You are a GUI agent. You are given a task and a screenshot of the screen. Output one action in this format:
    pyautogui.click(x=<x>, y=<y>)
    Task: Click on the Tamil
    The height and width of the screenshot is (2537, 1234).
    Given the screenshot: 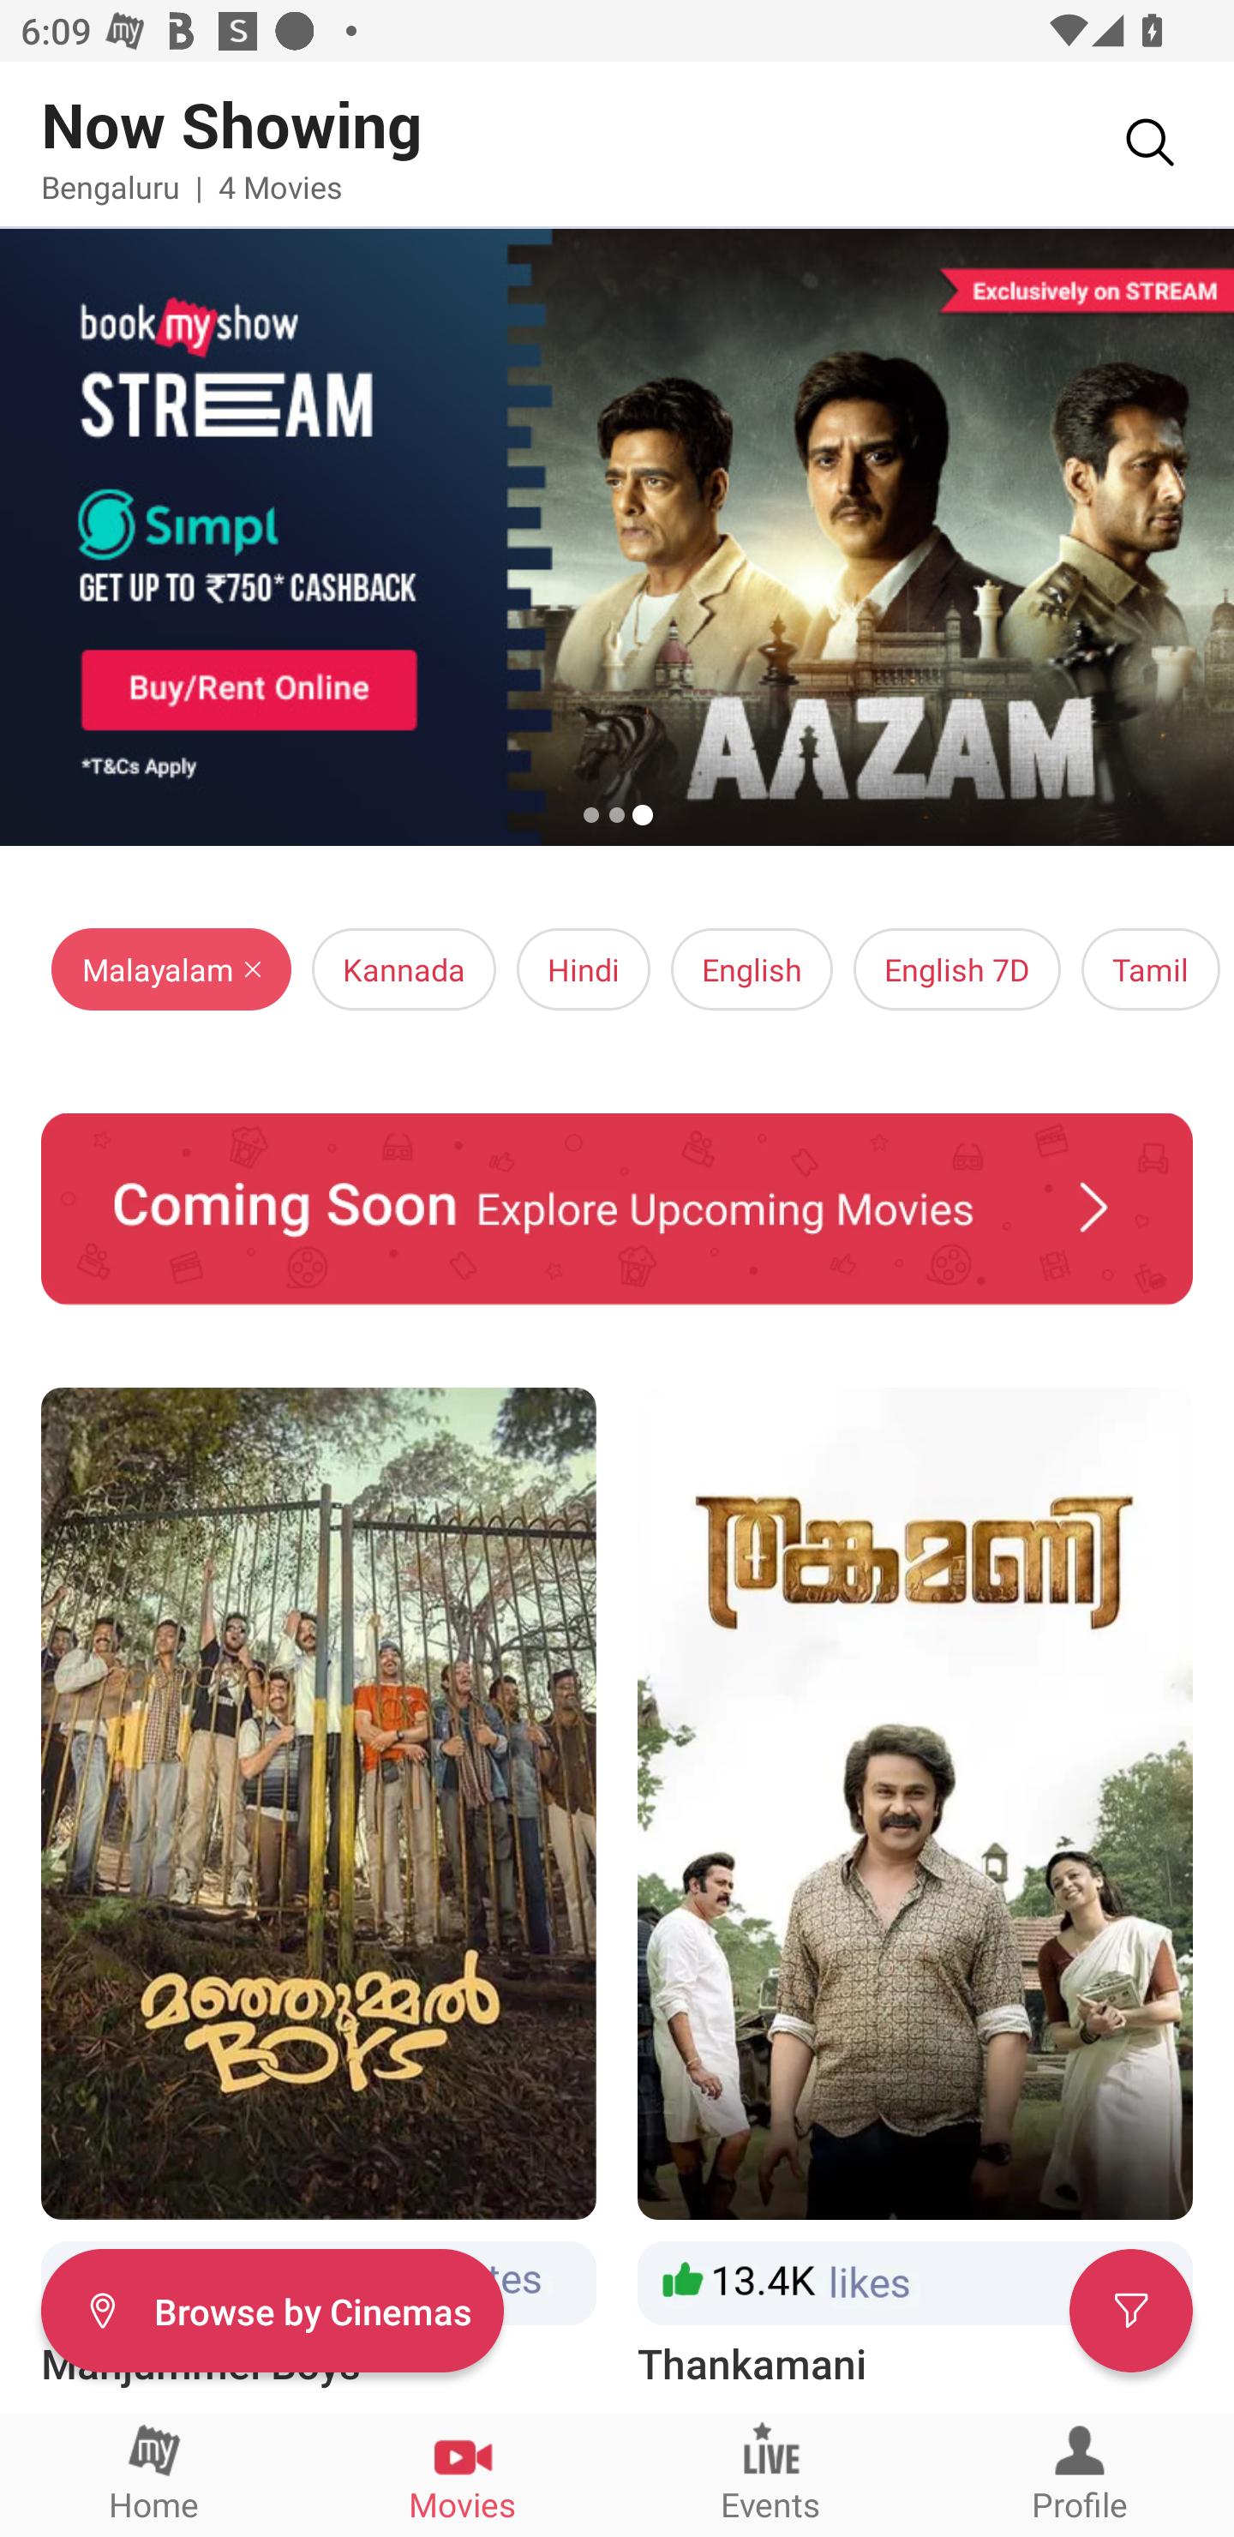 What is the action you would take?
    pyautogui.click(x=1150, y=969)
    